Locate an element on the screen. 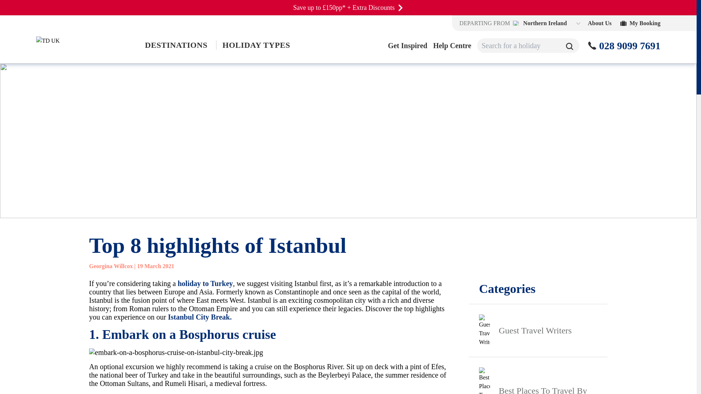 This screenshot has width=701, height=394. Guest Travel Writers is located at coordinates (538, 330).